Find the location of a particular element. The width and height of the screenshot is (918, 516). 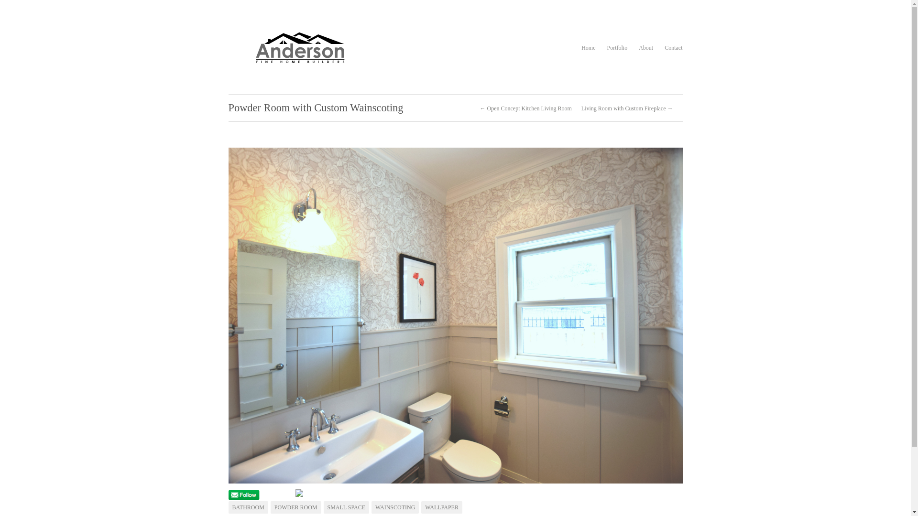

POWDER ROOM is located at coordinates (296, 507).